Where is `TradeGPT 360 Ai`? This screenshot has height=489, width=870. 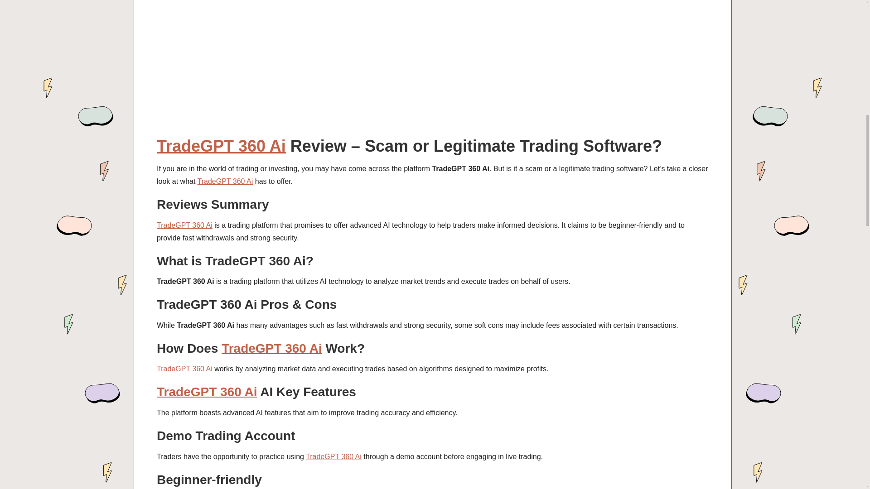 TradeGPT 360 Ai is located at coordinates (225, 181).